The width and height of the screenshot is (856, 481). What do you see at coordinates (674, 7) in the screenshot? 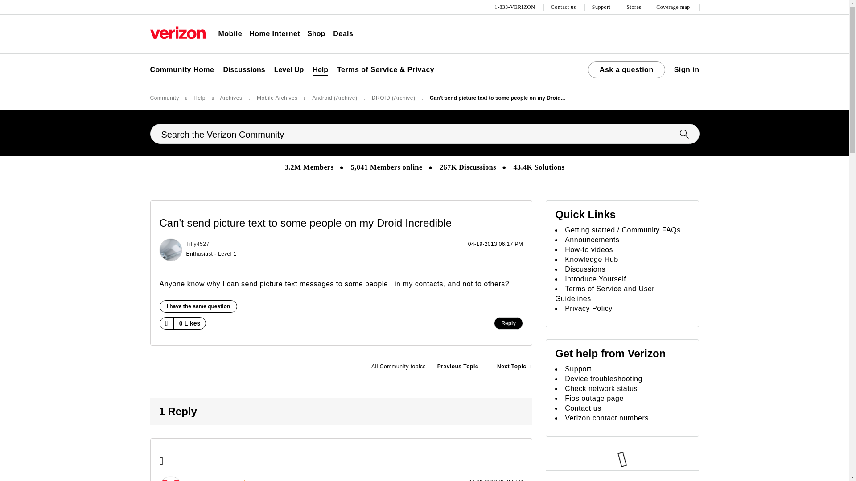
I see `Coverage map` at bounding box center [674, 7].